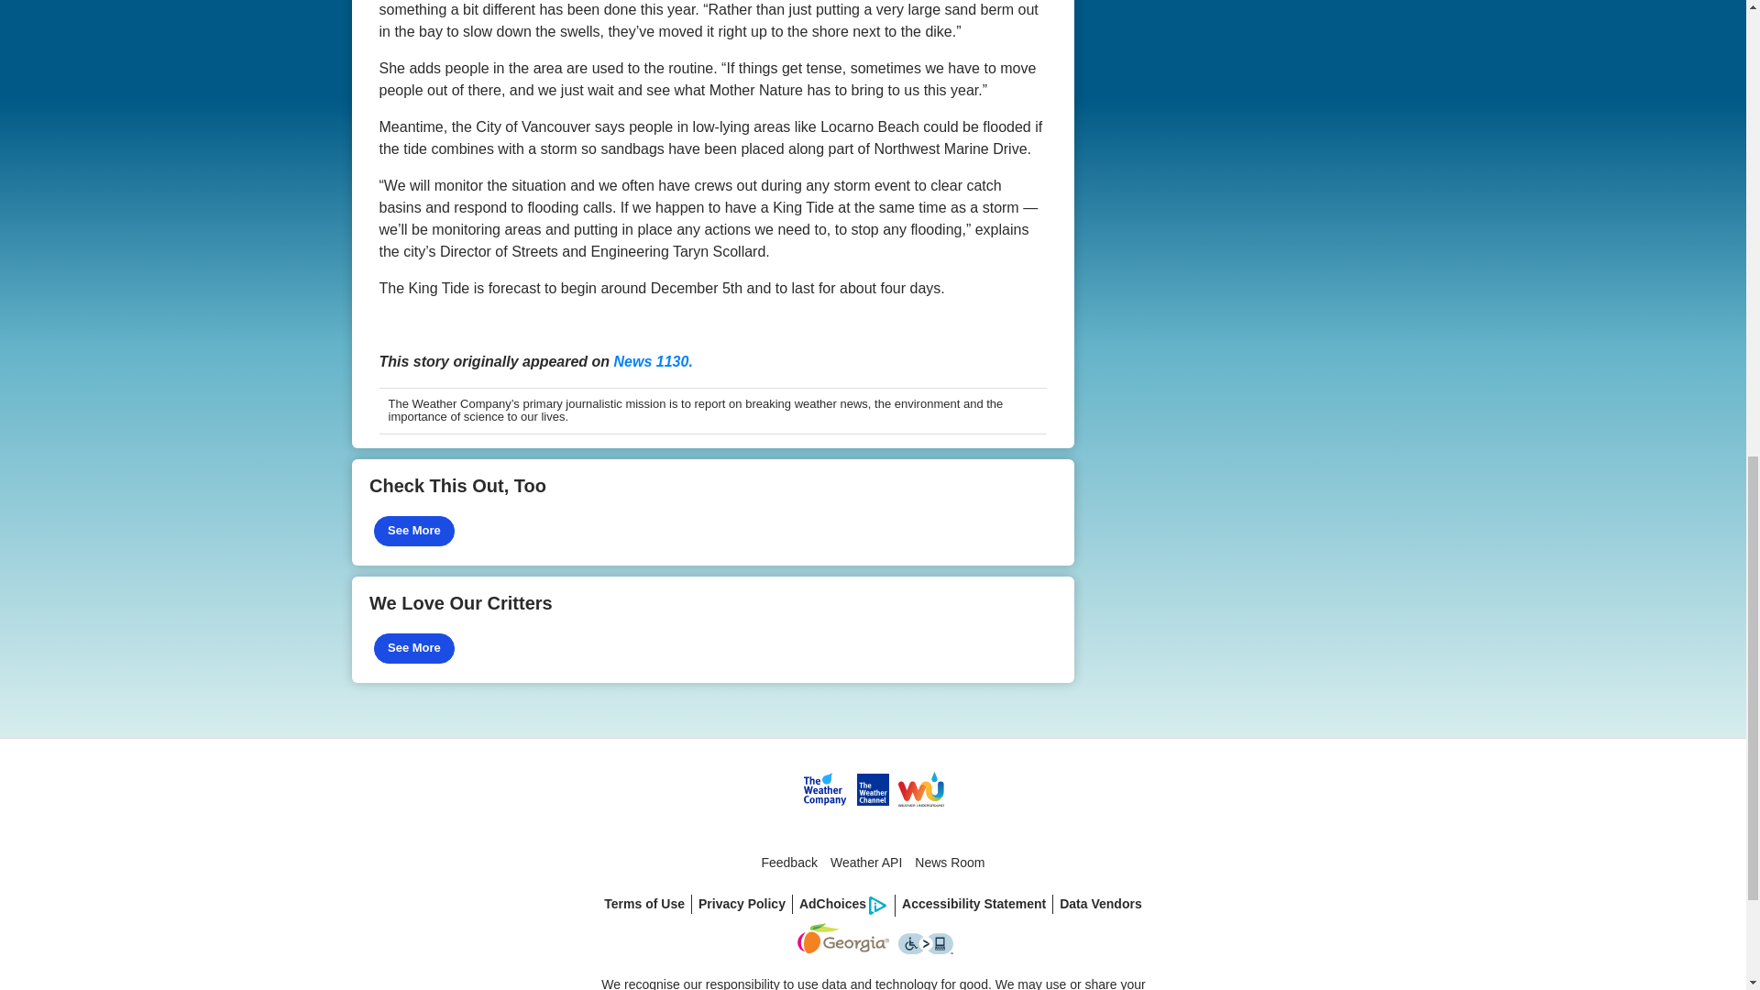 The image size is (1760, 990). I want to click on AdChoices, so click(844, 906).